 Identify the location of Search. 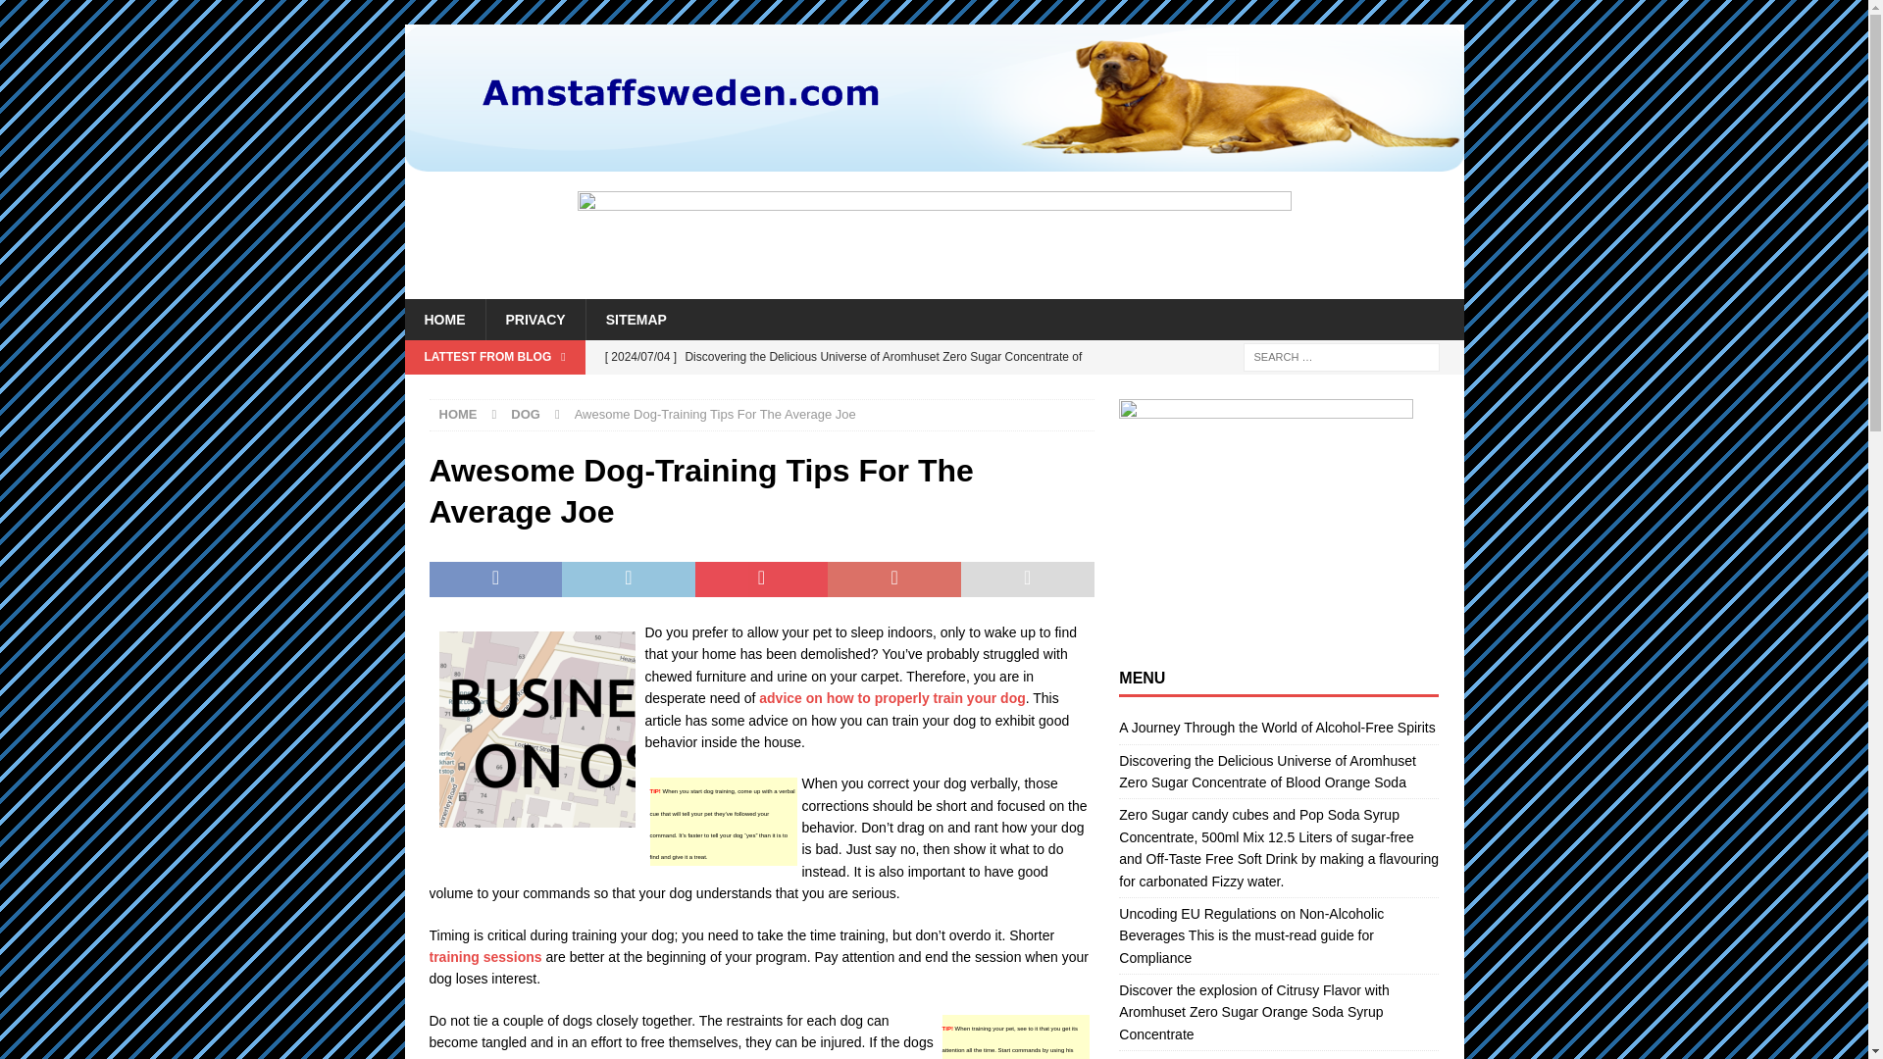
(73, 16).